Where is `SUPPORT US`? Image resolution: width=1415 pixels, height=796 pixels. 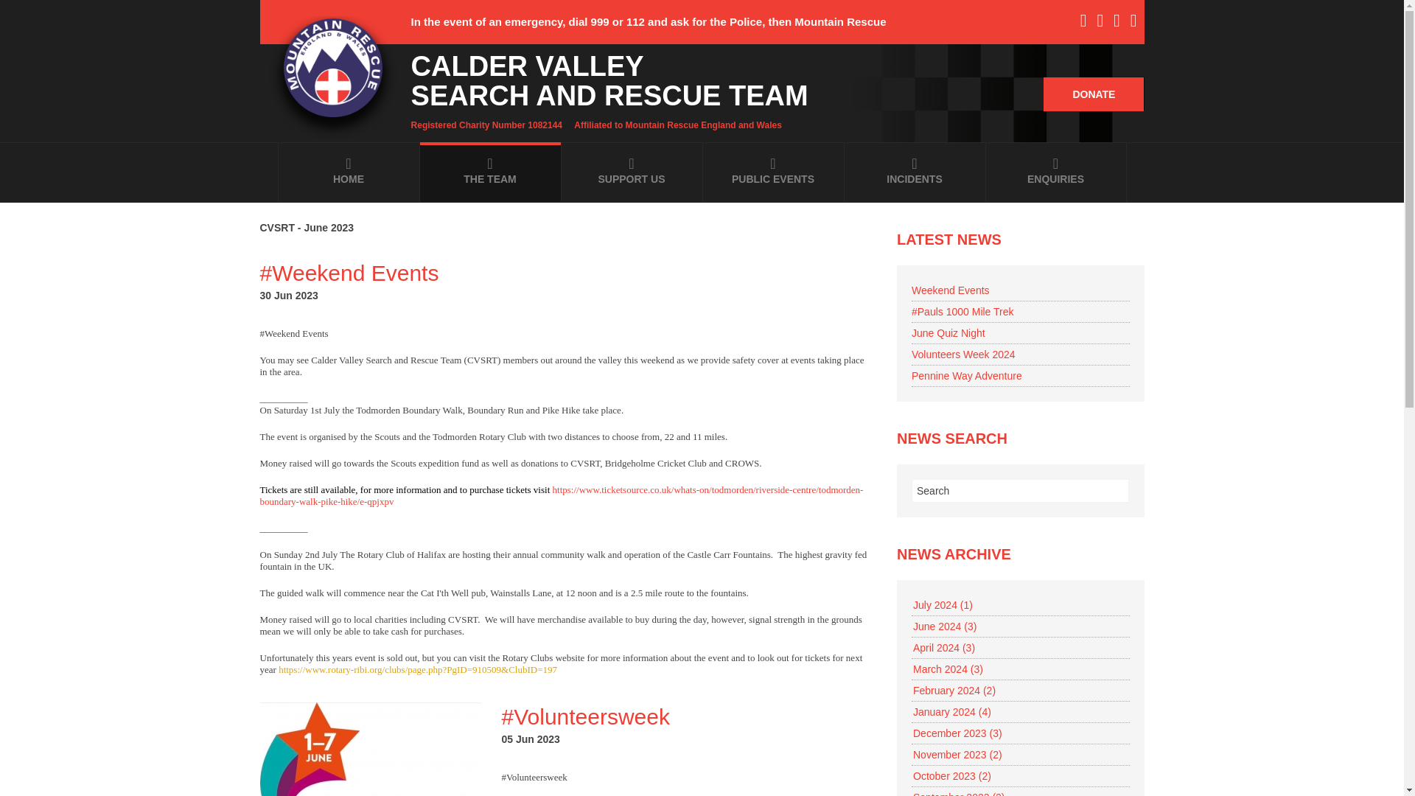 SUPPORT US is located at coordinates (632, 172).